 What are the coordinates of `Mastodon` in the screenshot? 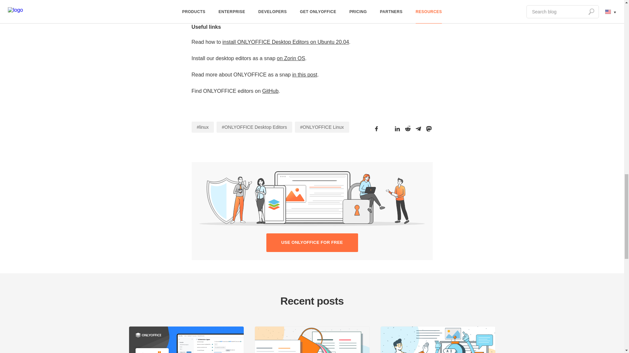 It's located at (429, 129).